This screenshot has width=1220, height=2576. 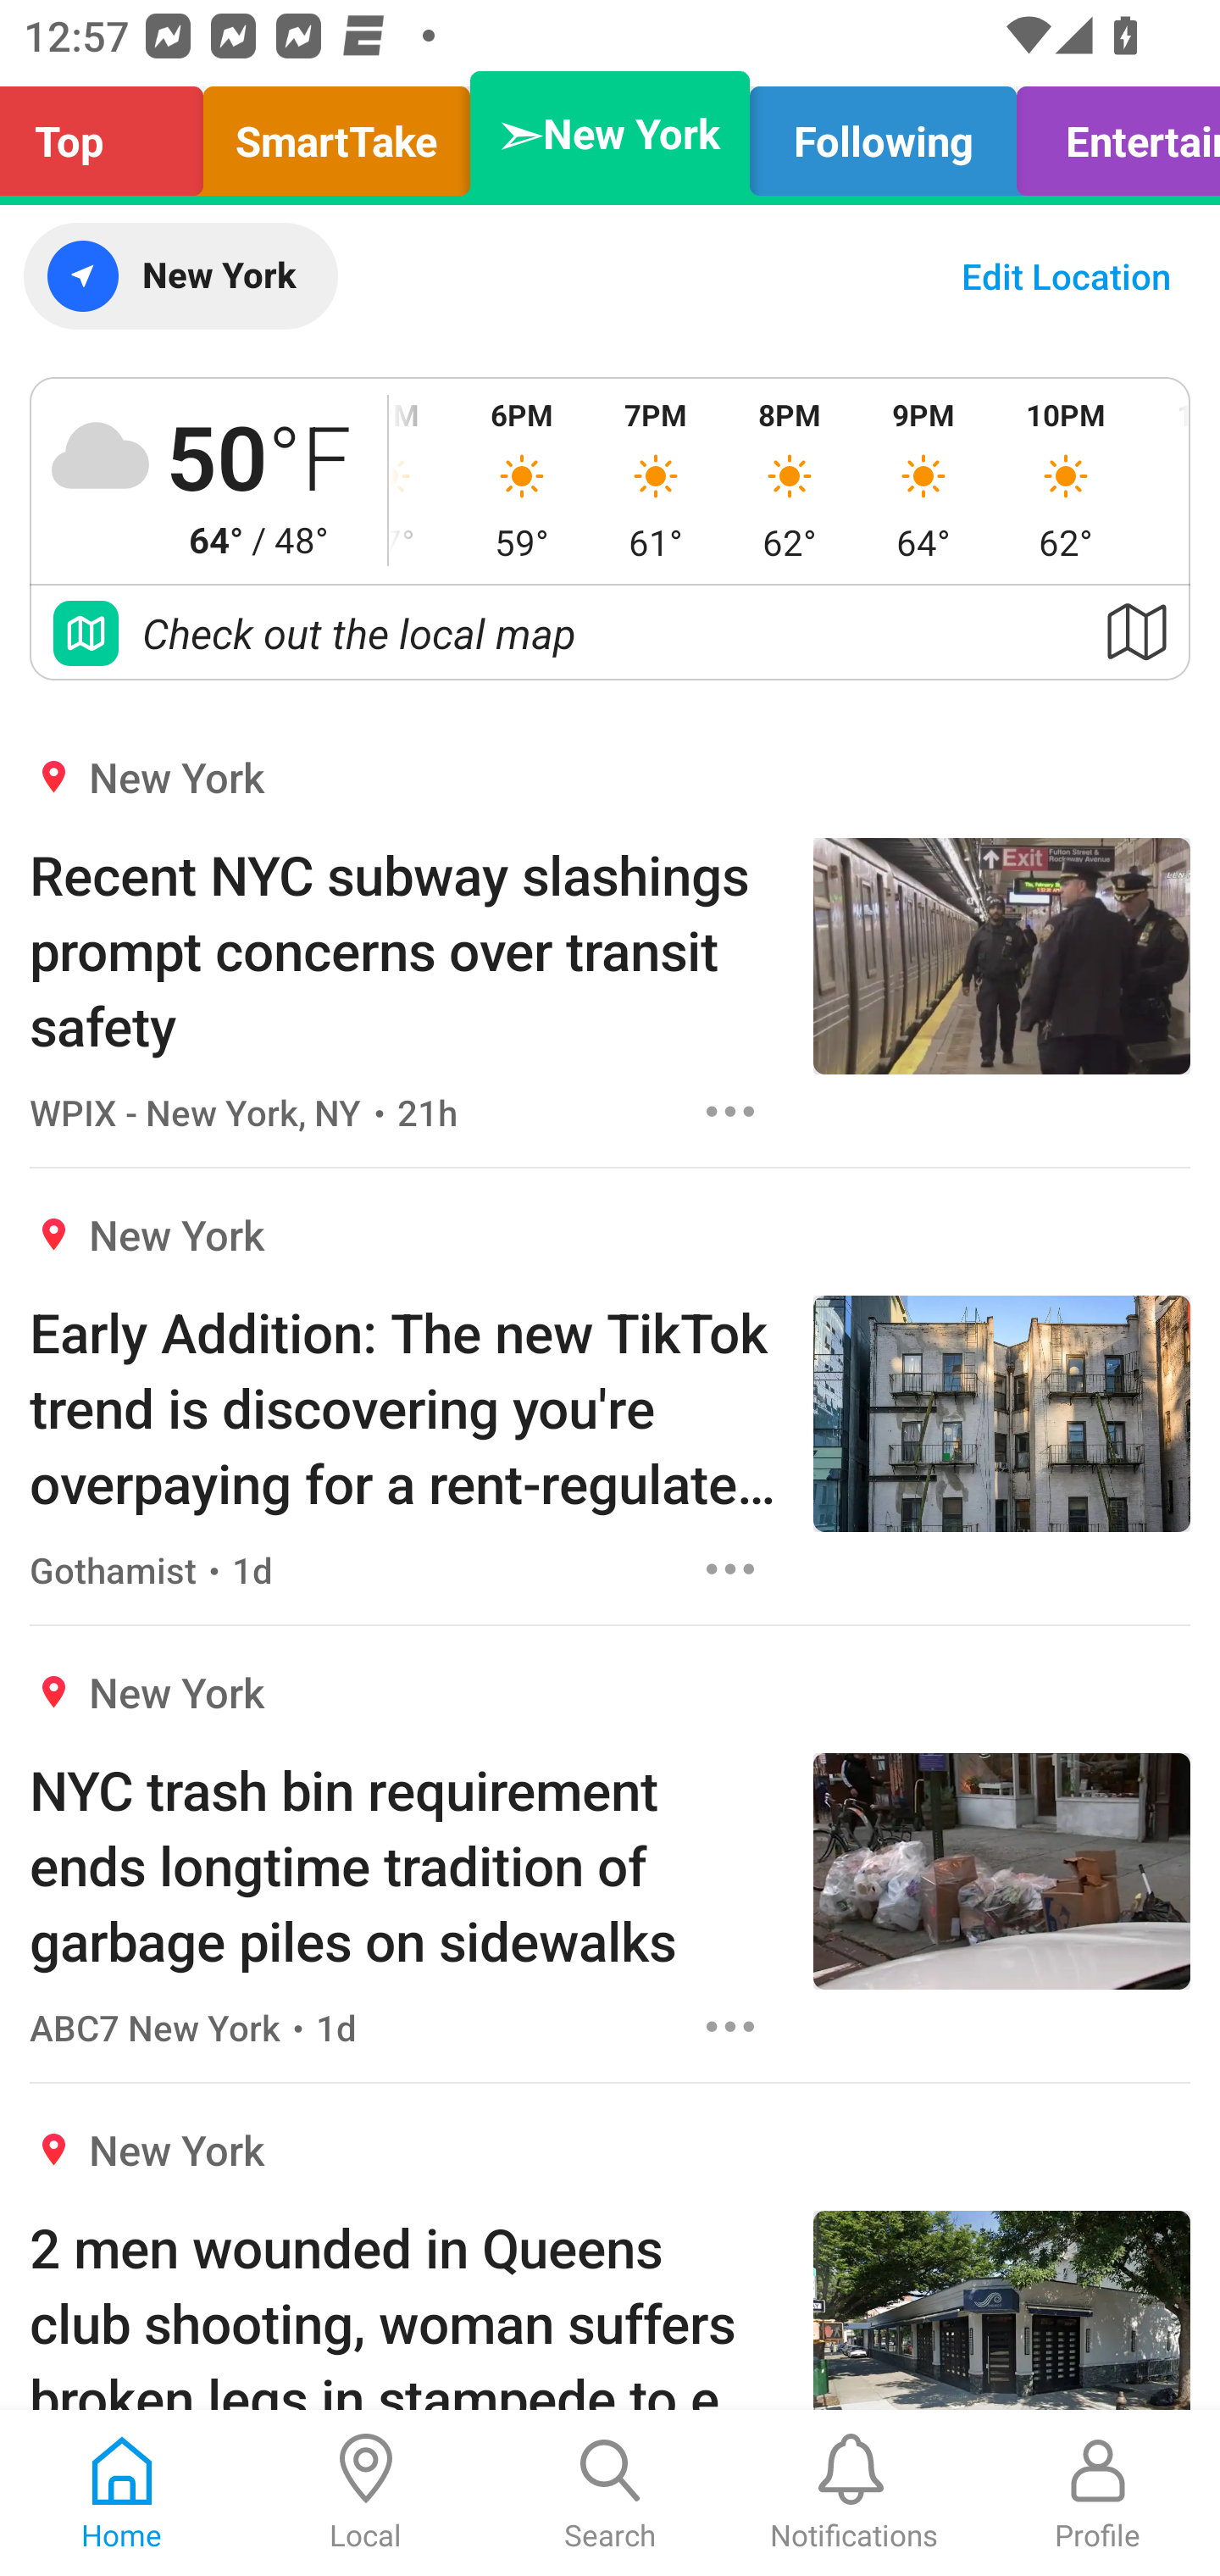 I want to click on Options, so click(x=730, y=1111).